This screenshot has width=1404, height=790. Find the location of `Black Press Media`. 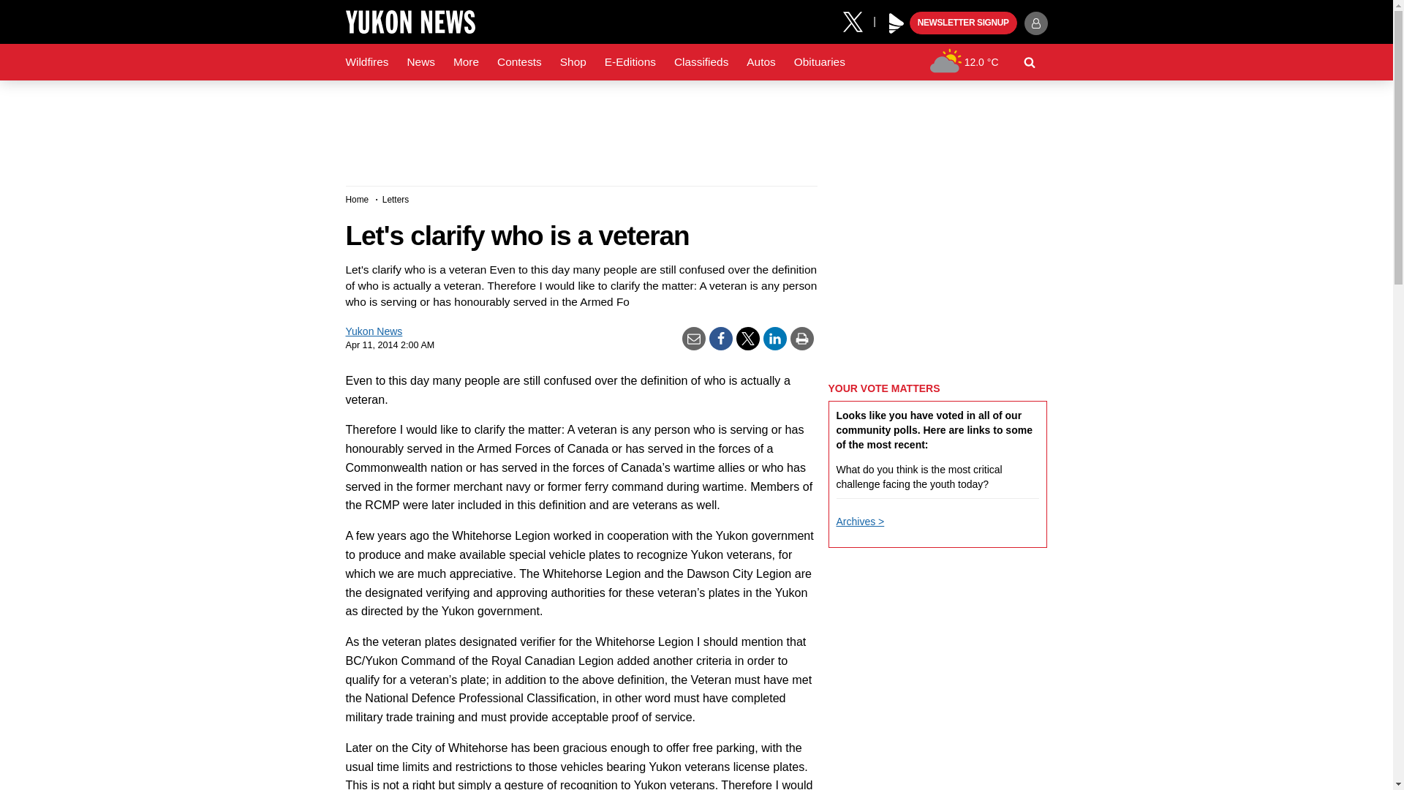

Black Press Media is located at coordinates (897, 23).